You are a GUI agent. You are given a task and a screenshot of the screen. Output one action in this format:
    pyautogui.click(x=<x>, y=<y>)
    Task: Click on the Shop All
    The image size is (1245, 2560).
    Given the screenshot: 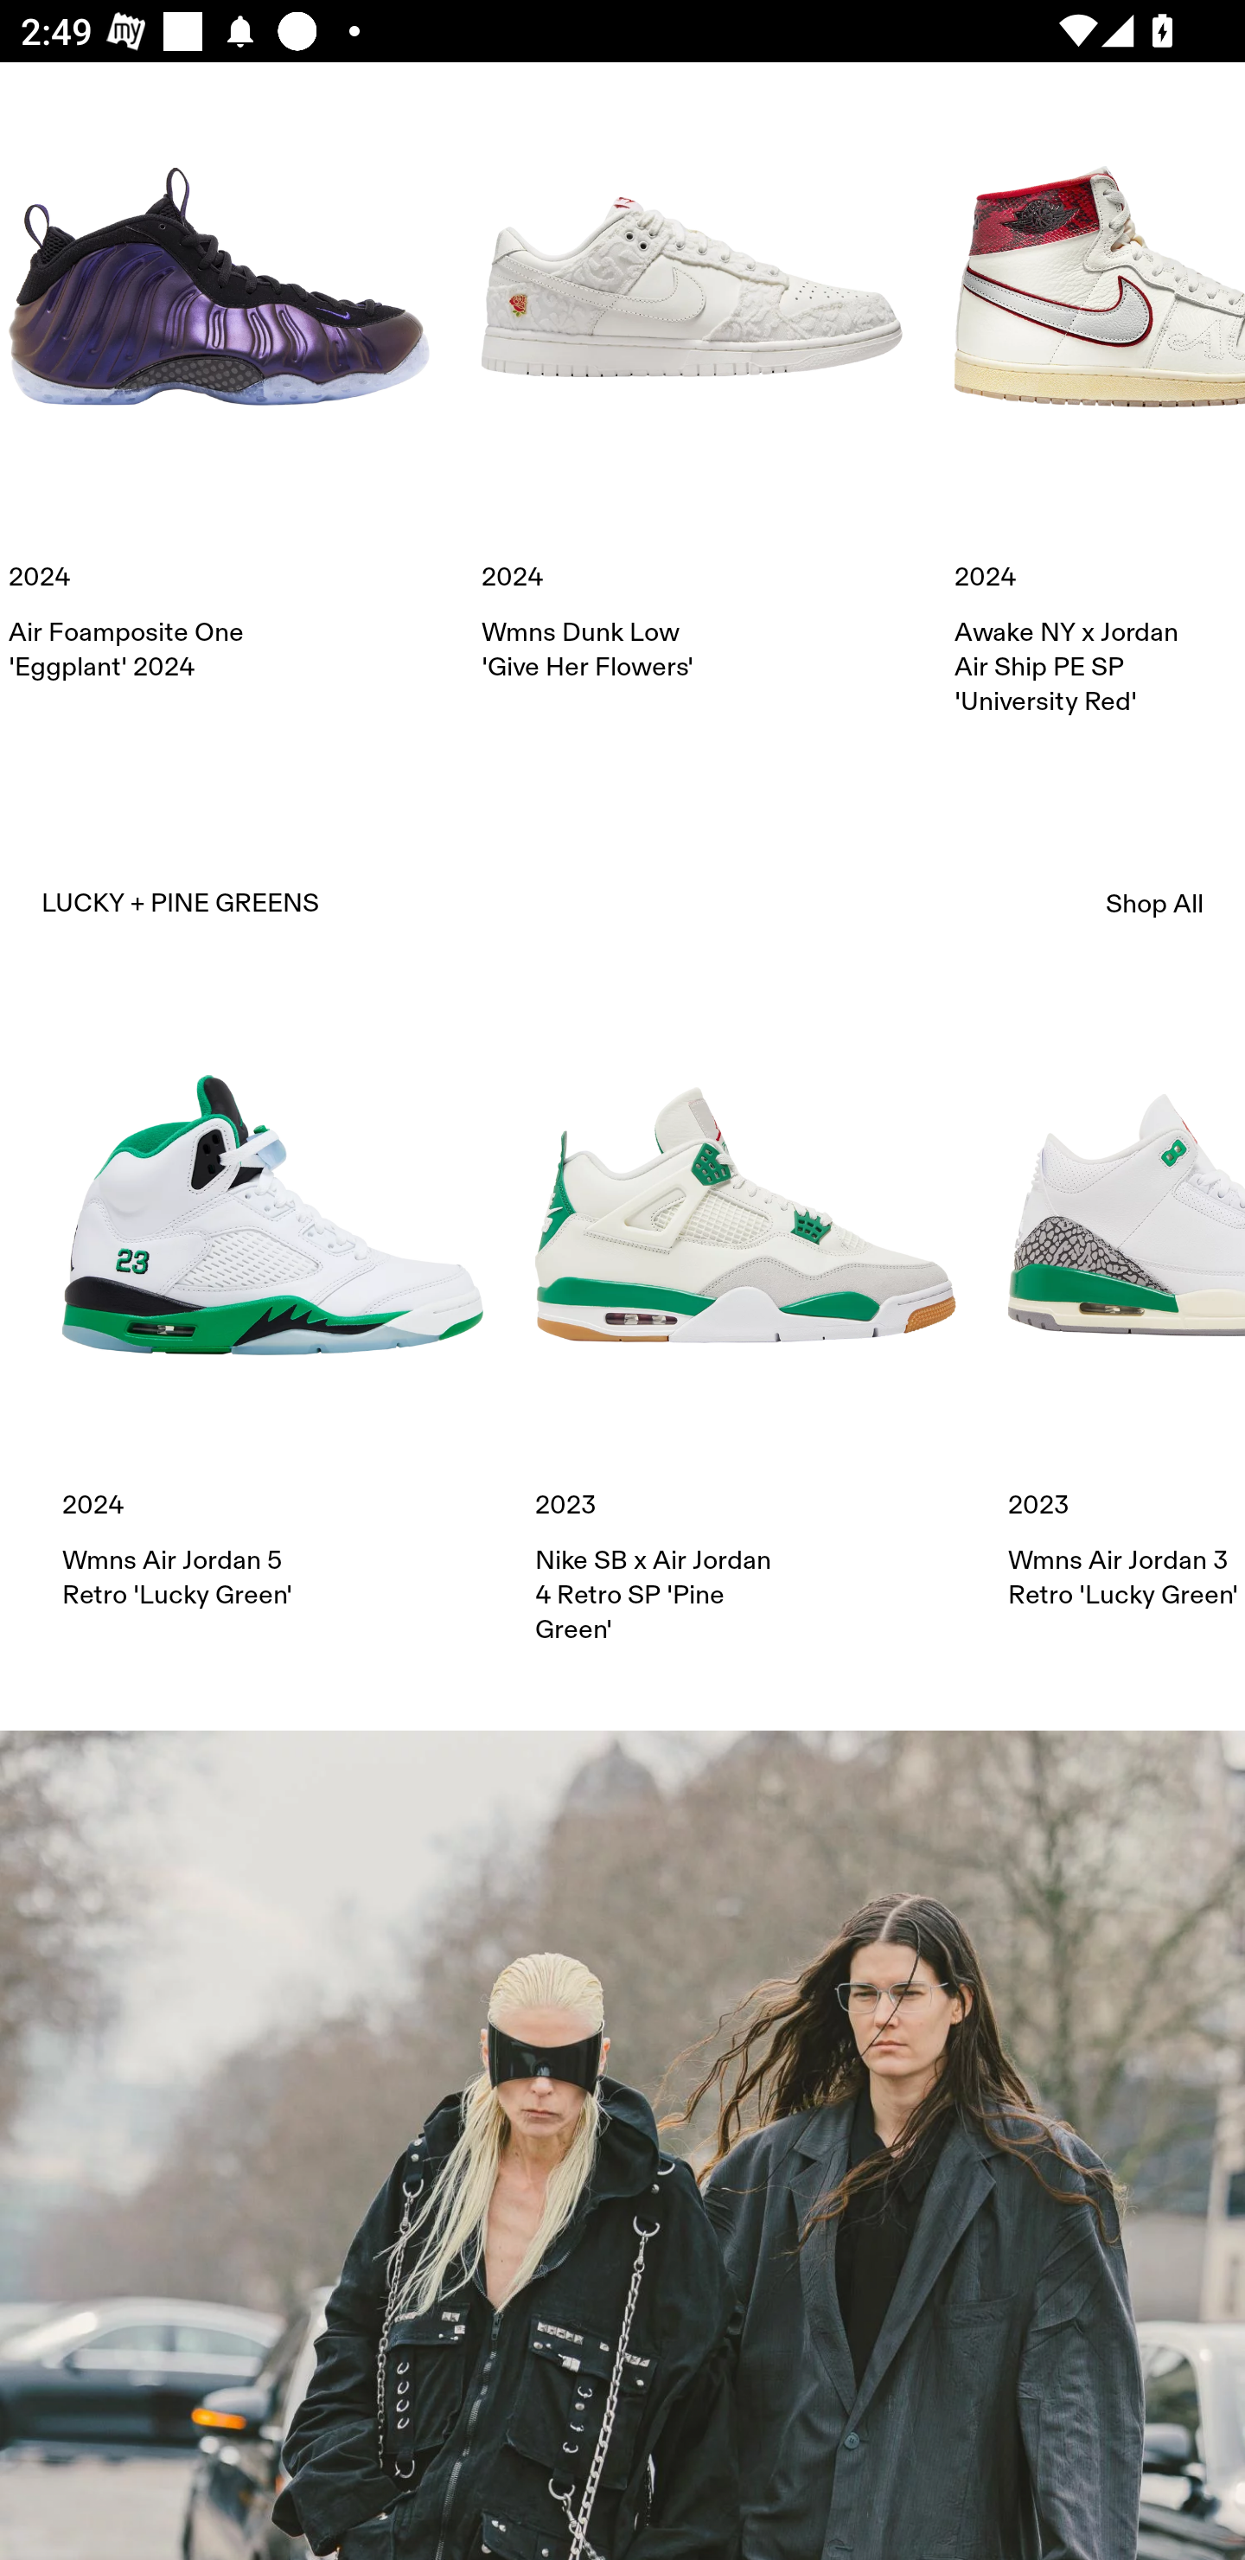 What is the action you would take?
    pyautogui.click(x=1155, y=903)
    